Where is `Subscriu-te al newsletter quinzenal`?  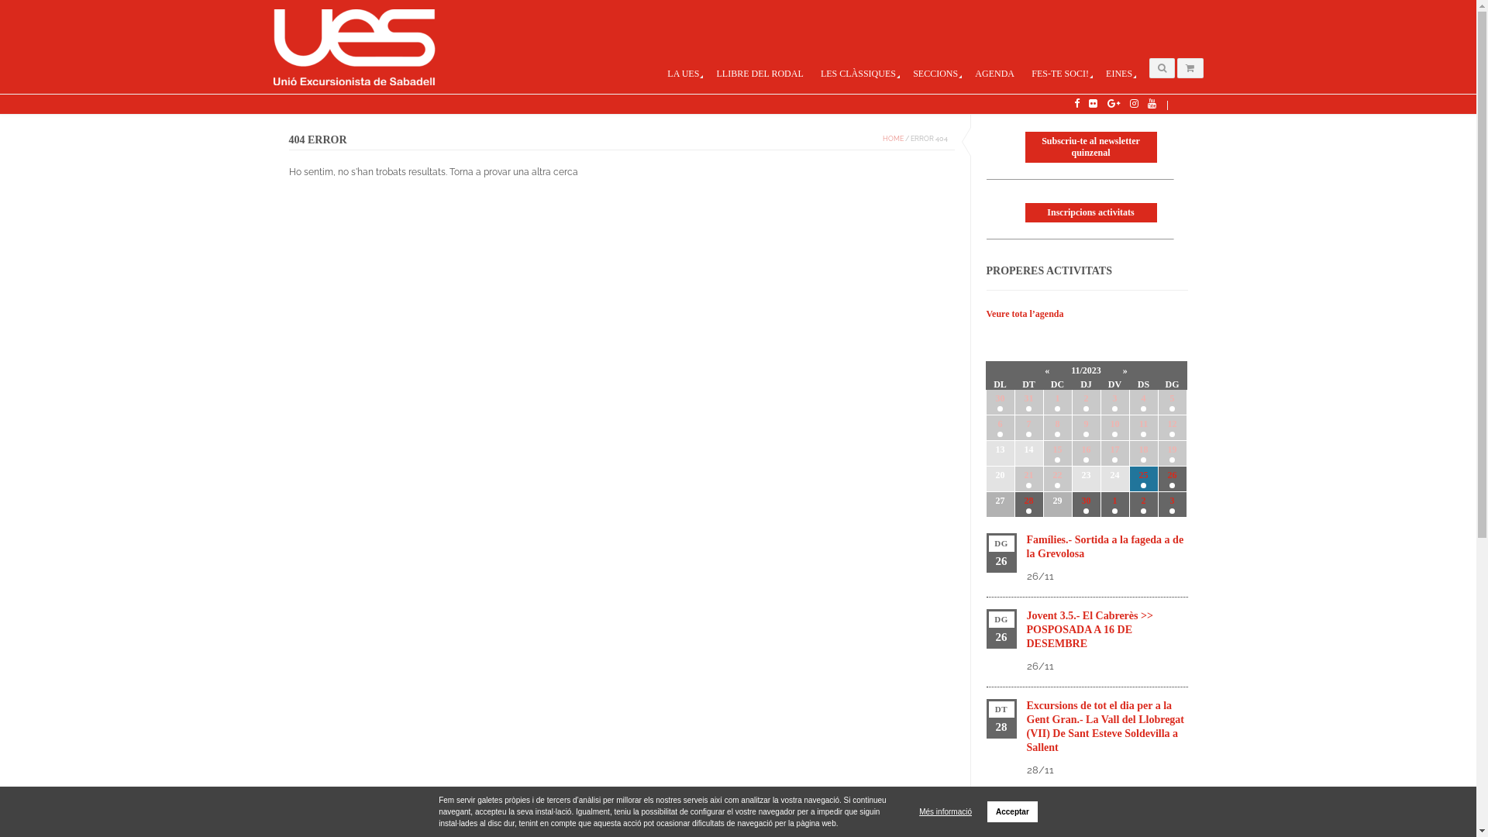
Subscriu-te al newsletter quinzenal is located at coordinates (1090, 147).